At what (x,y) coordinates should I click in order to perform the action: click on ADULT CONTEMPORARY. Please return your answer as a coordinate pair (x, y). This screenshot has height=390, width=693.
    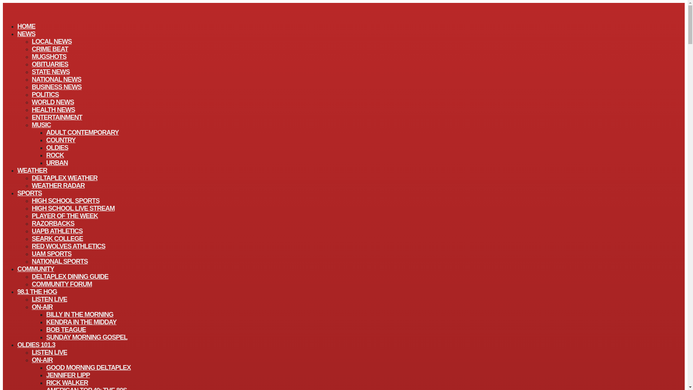
    Looking at the image, I should click on (82, 133).